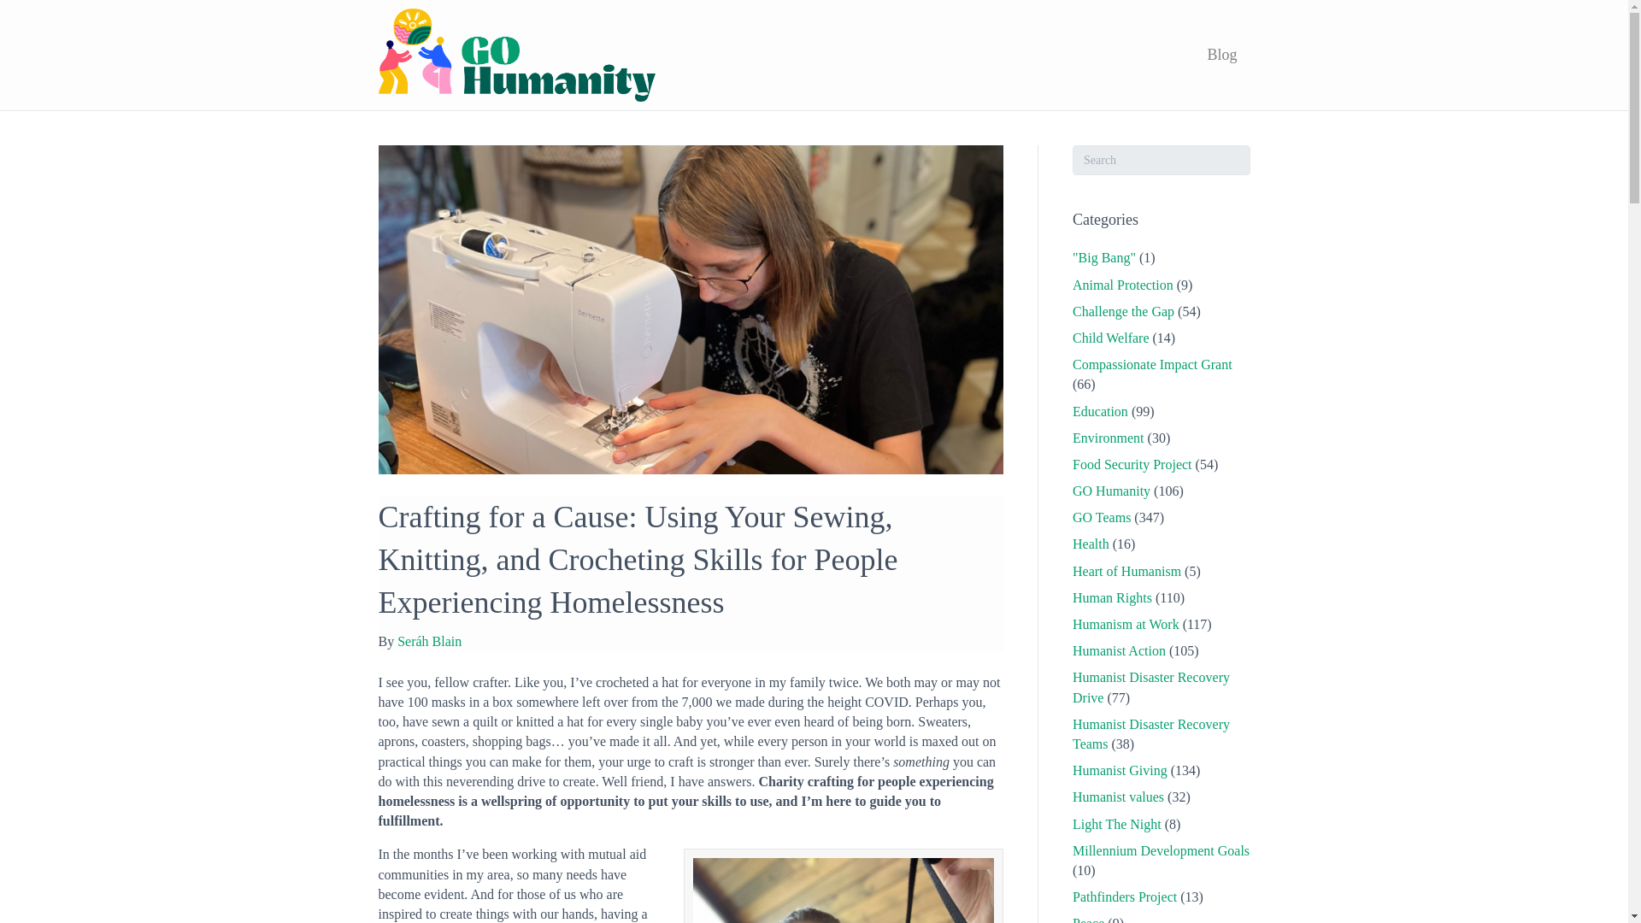 This screenshot has width=1641, height=923. What do you see at coordinates (1162, 160) in the screenshot?
I see `Type and press Enter to search.` at bounding box center [1162, 160].